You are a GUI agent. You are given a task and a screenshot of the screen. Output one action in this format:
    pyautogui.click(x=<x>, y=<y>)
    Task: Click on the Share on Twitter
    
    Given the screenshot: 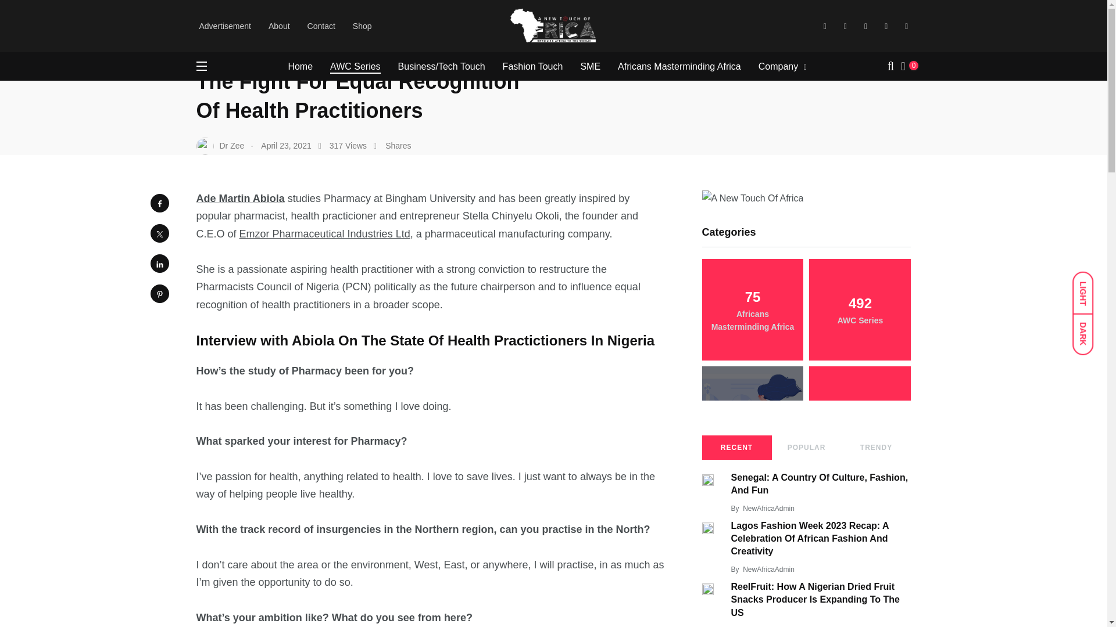 What is the action you would take?
    pyautogui.click(x=159, y=233)
    